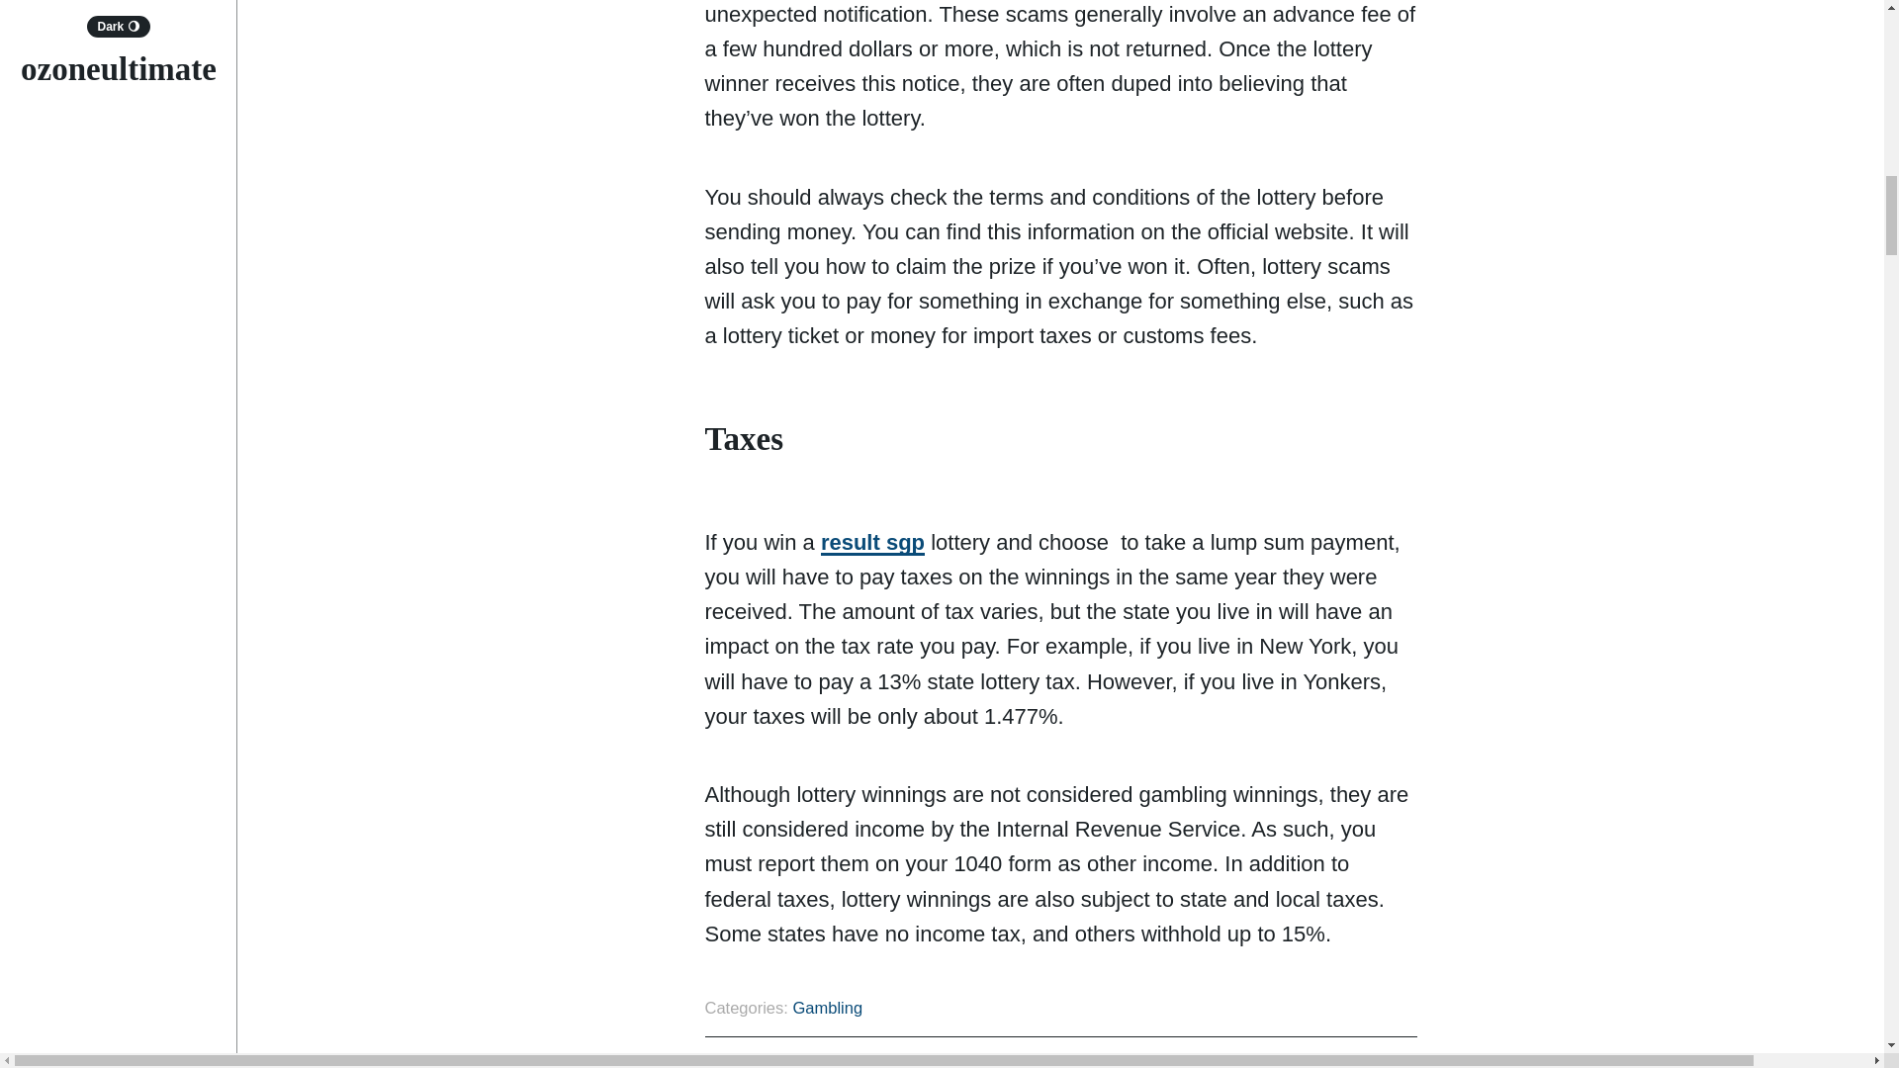  What do you see at coordinates (1323, 1063) in the screenshot?
I see `AdminMaxGacor77` at bounding box center [1323, 1063].